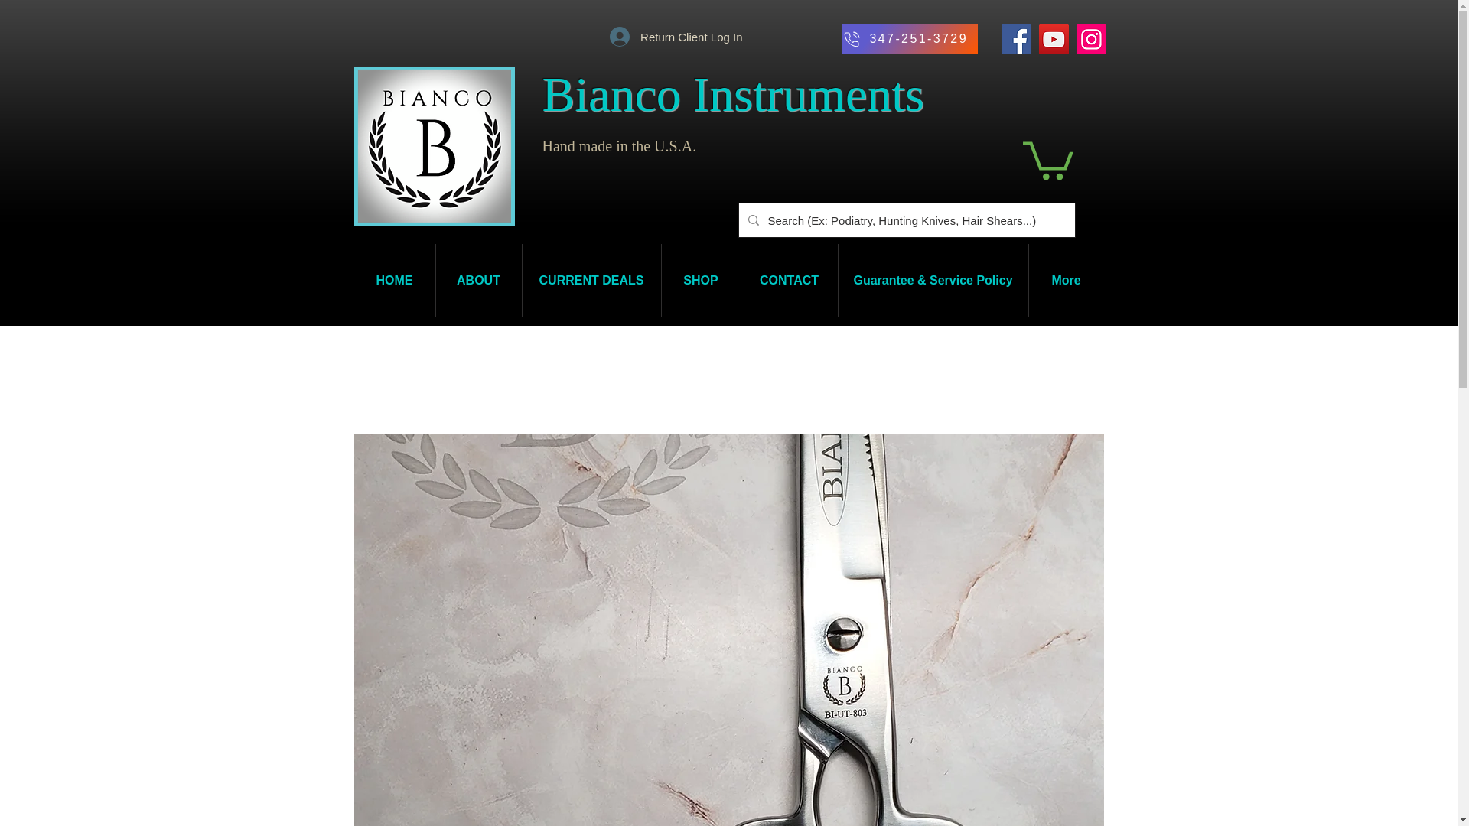  I want to click on Return Client Log In, so click(676, 37).